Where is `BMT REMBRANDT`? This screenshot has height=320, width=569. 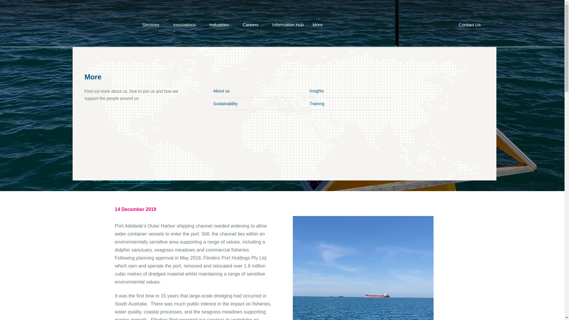 BMT REMBRANDT is located at coordinates (238, 116).